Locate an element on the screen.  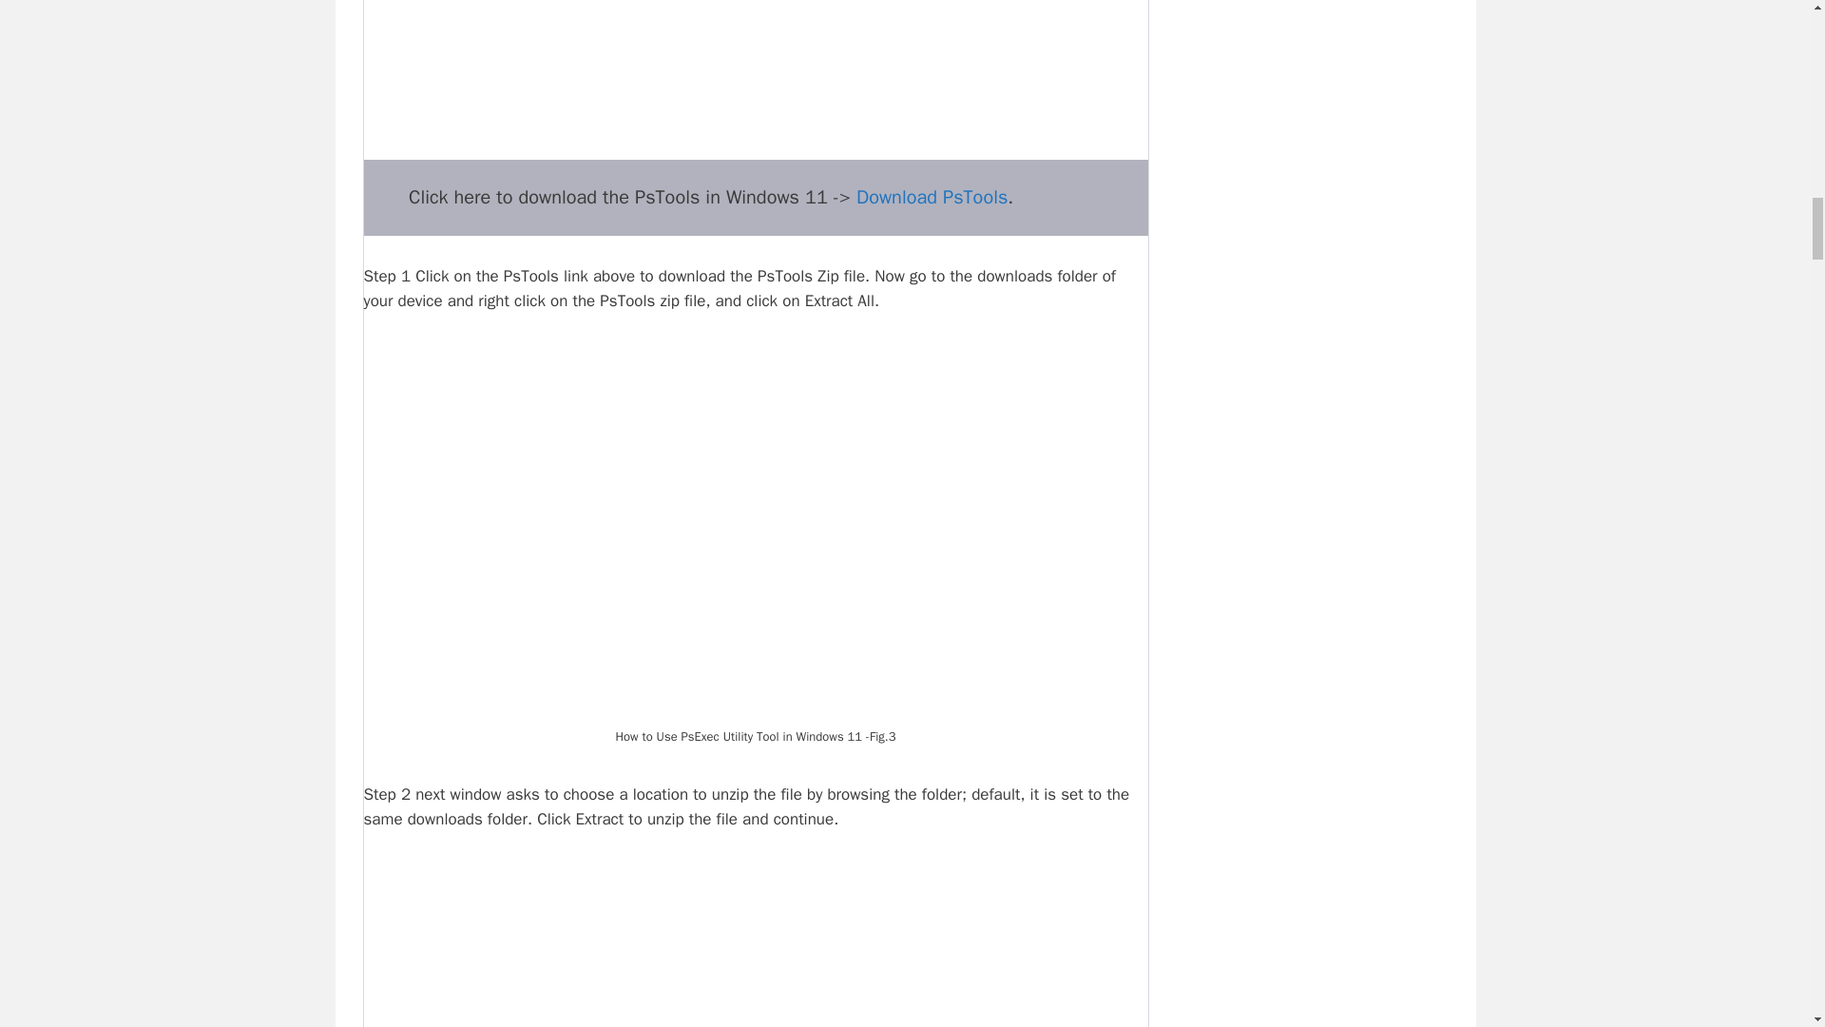
How to Use PsExec Utility Tool in Windows 11 3 is located at coordinates (755, 530).